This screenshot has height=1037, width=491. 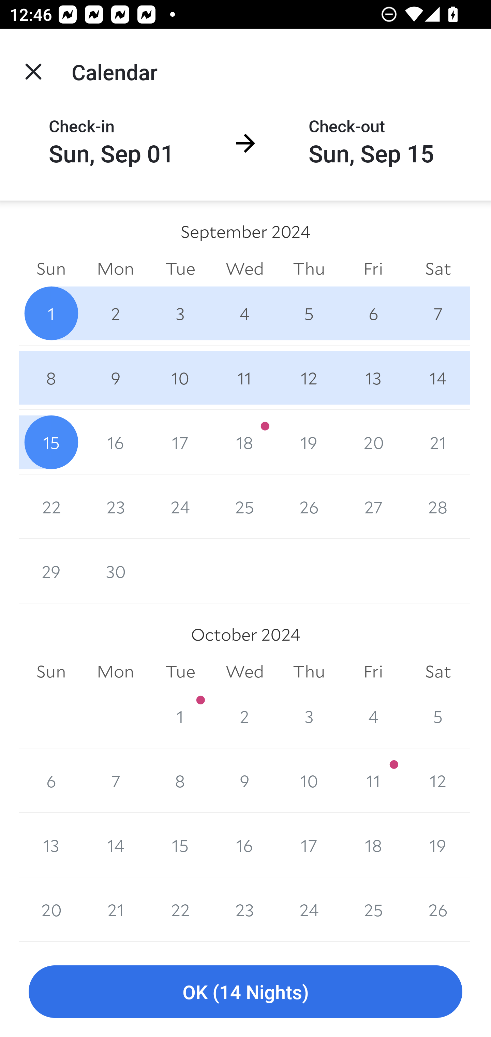 What do you see at coordinates (180, 268) in the screenshot?
I see `Tue` at bounding box center [180, 268].